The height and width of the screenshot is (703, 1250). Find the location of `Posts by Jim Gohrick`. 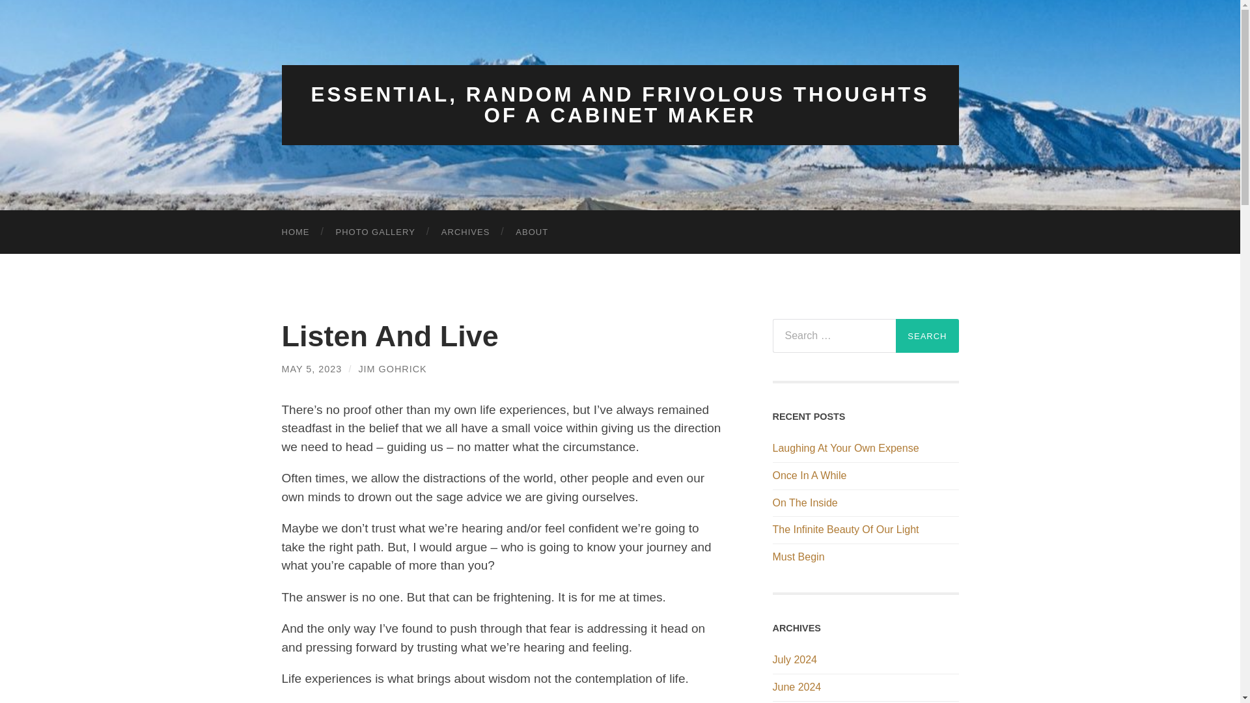

Posts by Jim Gohrick is located at coordinates (392, 368).